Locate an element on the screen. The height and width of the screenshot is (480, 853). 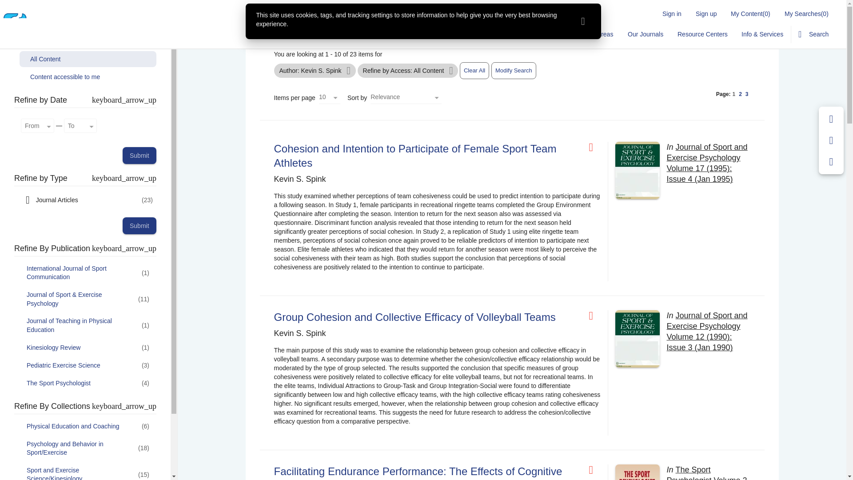
Our Journals is located at coordinates (645, 34).